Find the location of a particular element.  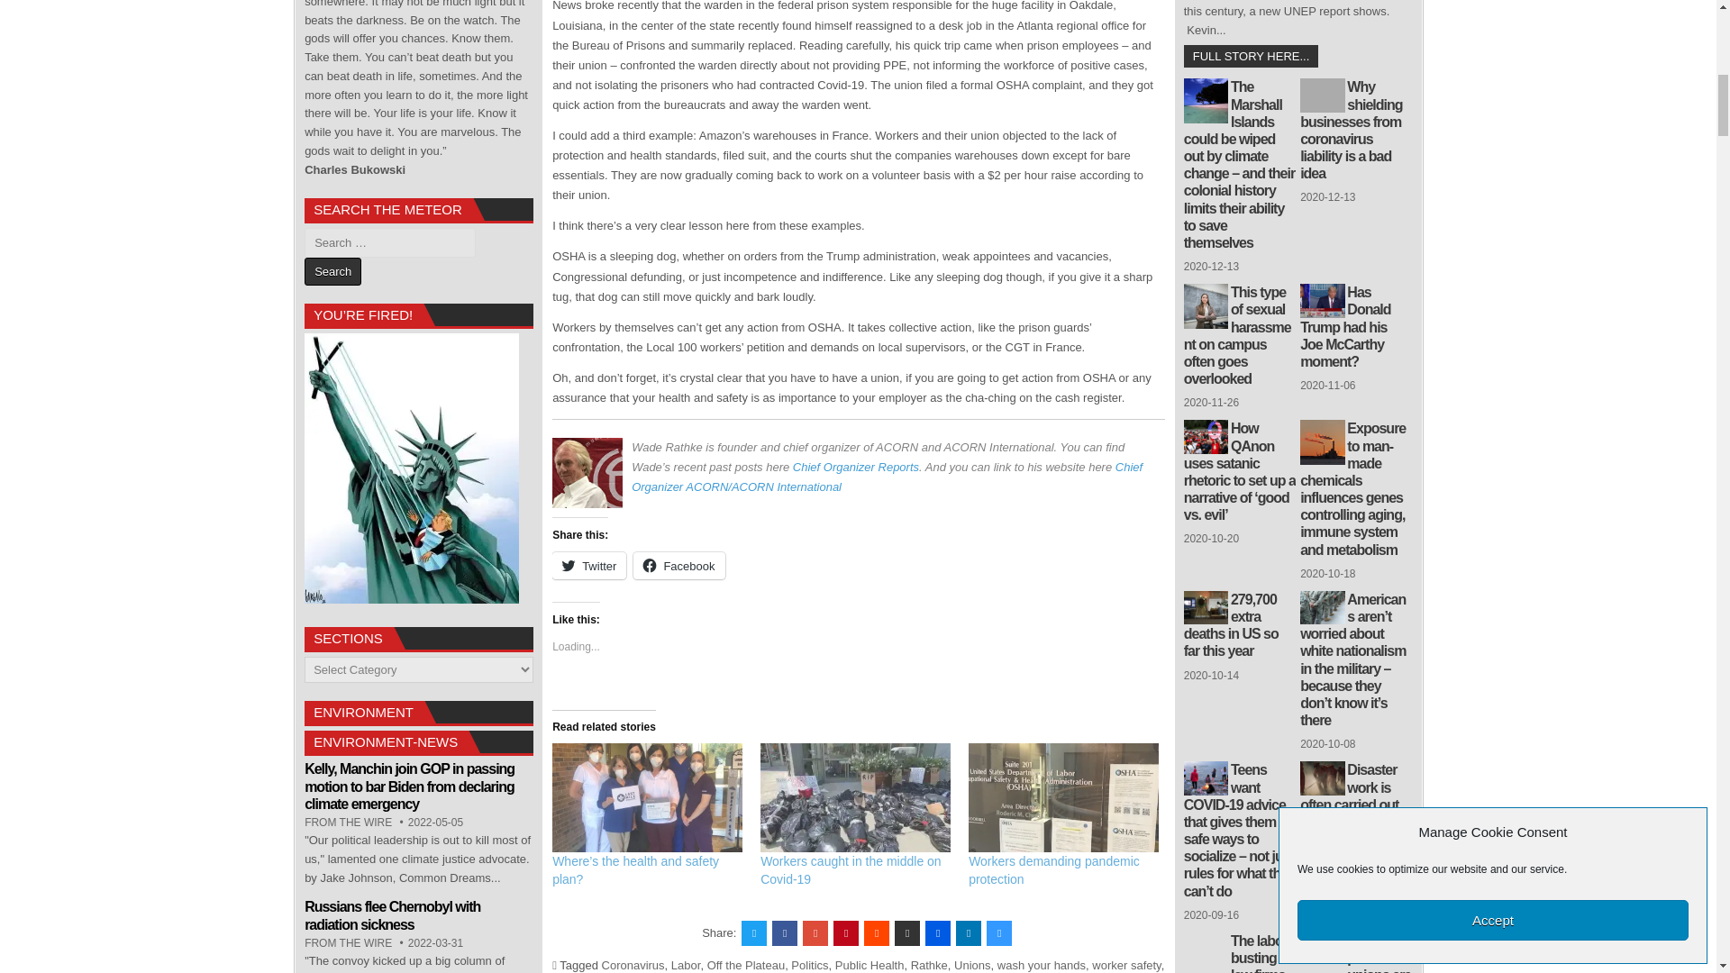

Share this on VK is located at coordinates (906, 932).